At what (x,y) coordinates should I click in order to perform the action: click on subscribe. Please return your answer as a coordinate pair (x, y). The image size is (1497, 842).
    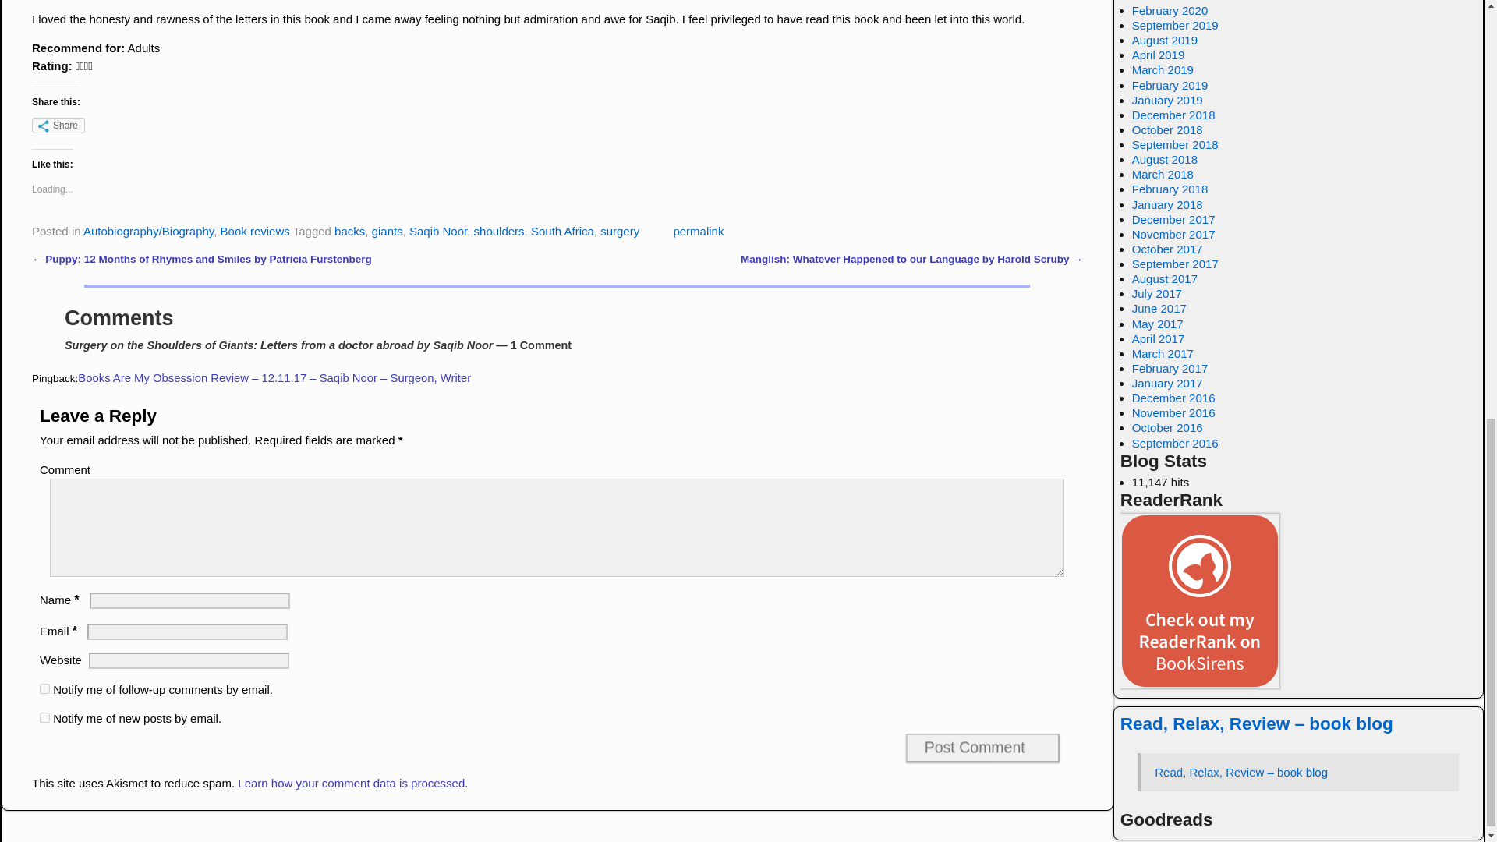
    Looking at the image, I should click on (44, 717).